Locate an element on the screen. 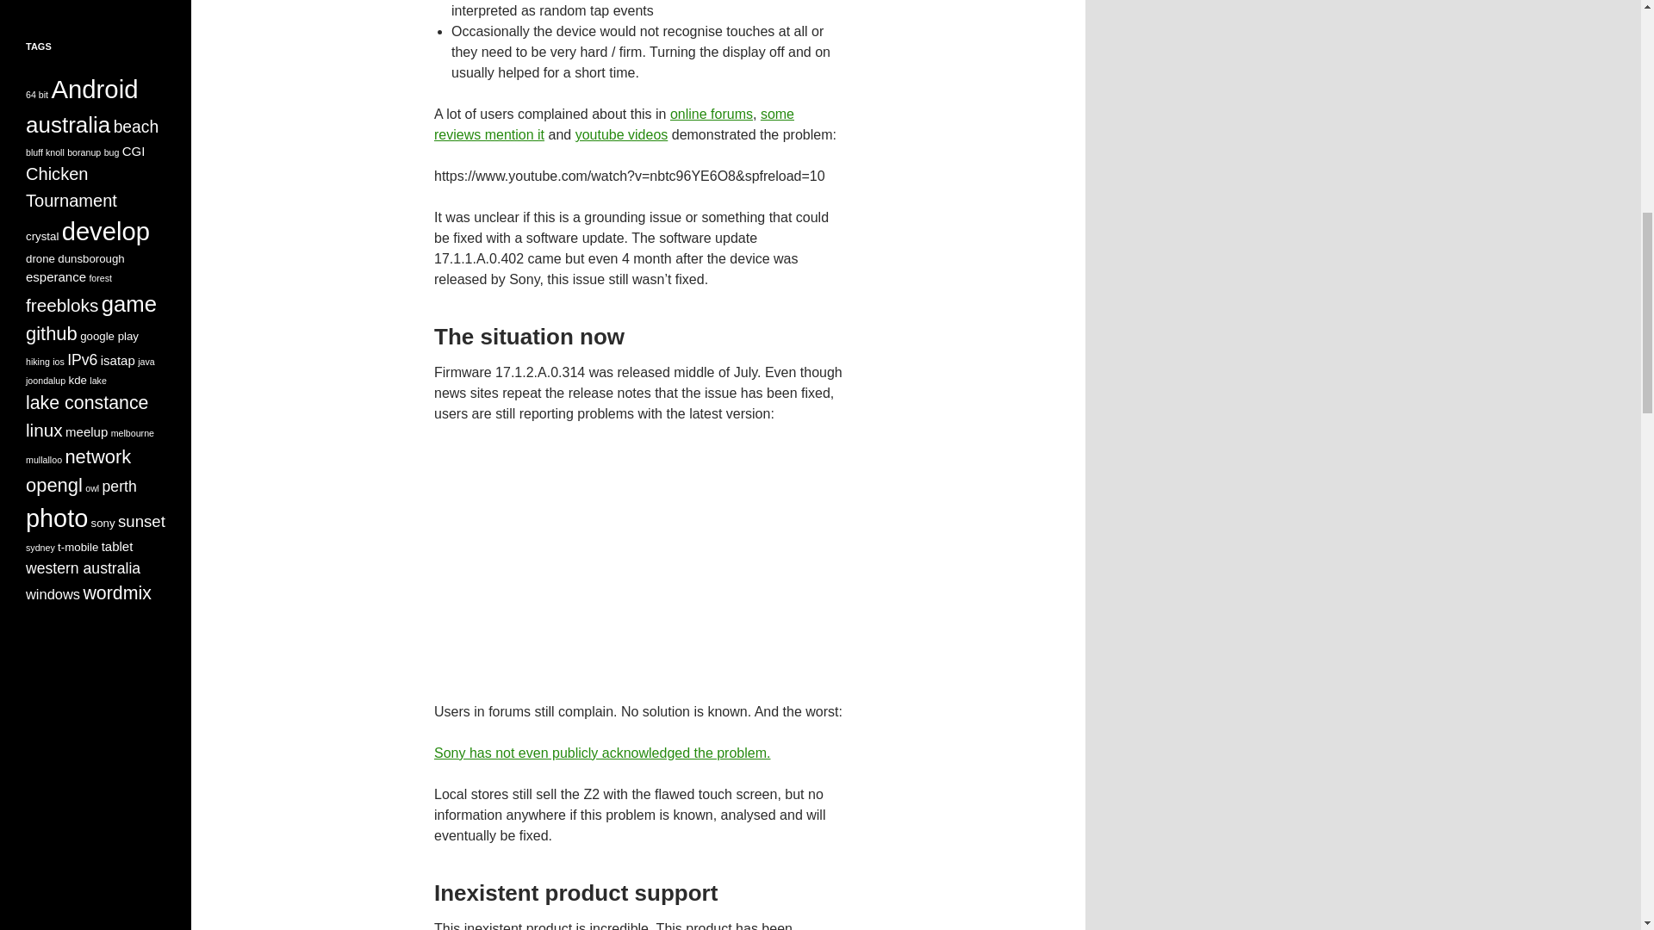 The width and height of the screenshot is (1654, 930). Sony has not even publicly acknowledged the problem. is located at coordinates (601, 753).